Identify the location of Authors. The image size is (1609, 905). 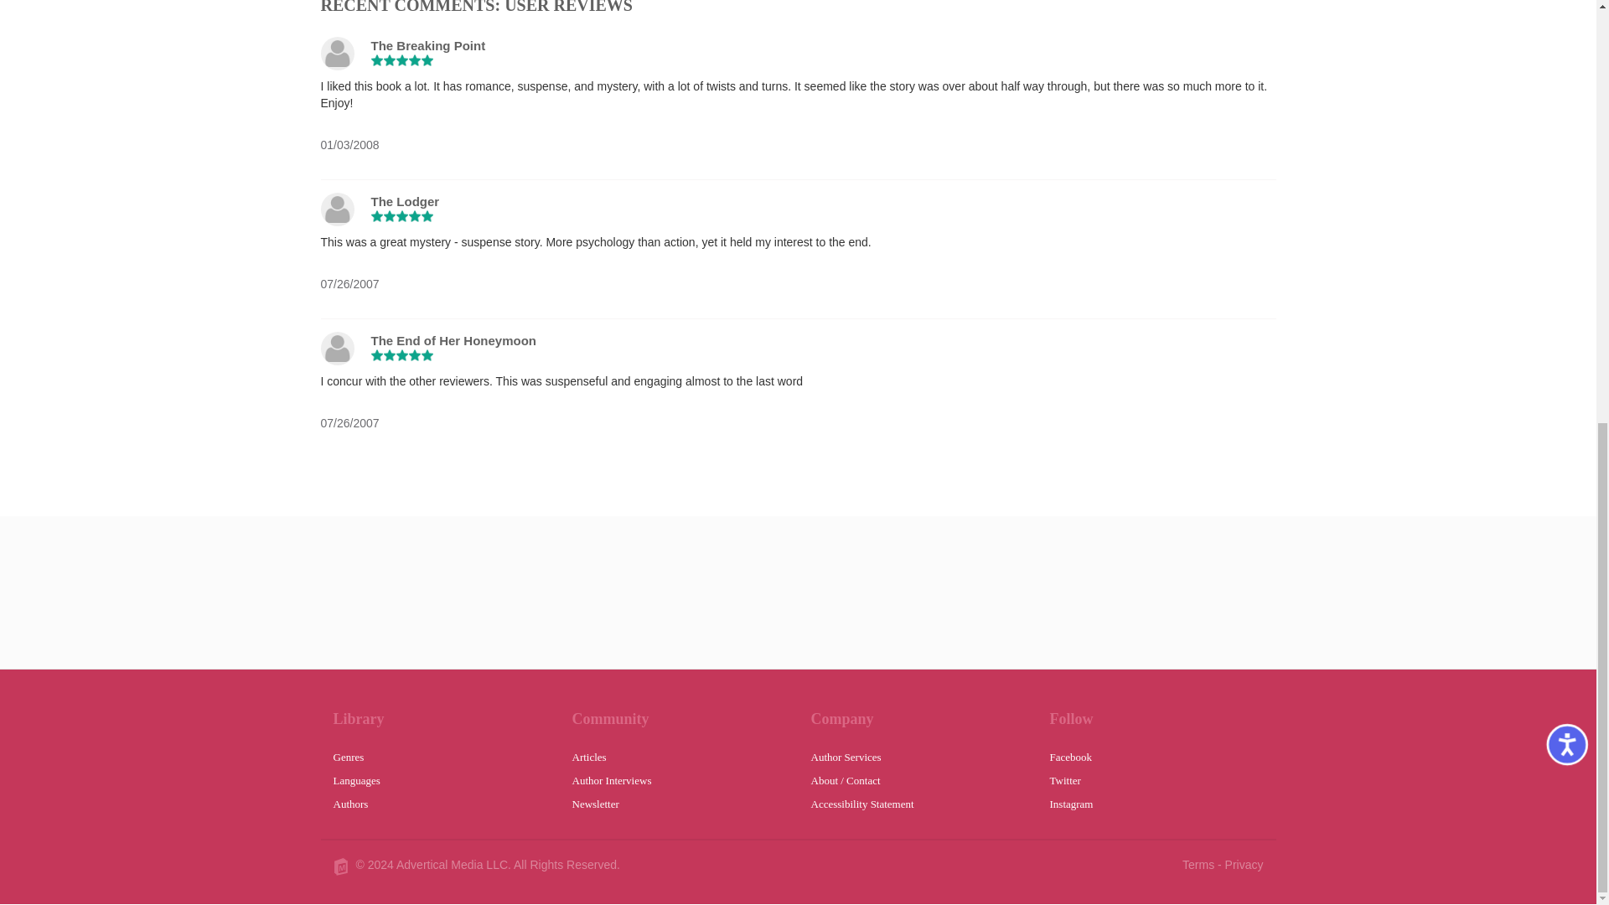
(439, 798).